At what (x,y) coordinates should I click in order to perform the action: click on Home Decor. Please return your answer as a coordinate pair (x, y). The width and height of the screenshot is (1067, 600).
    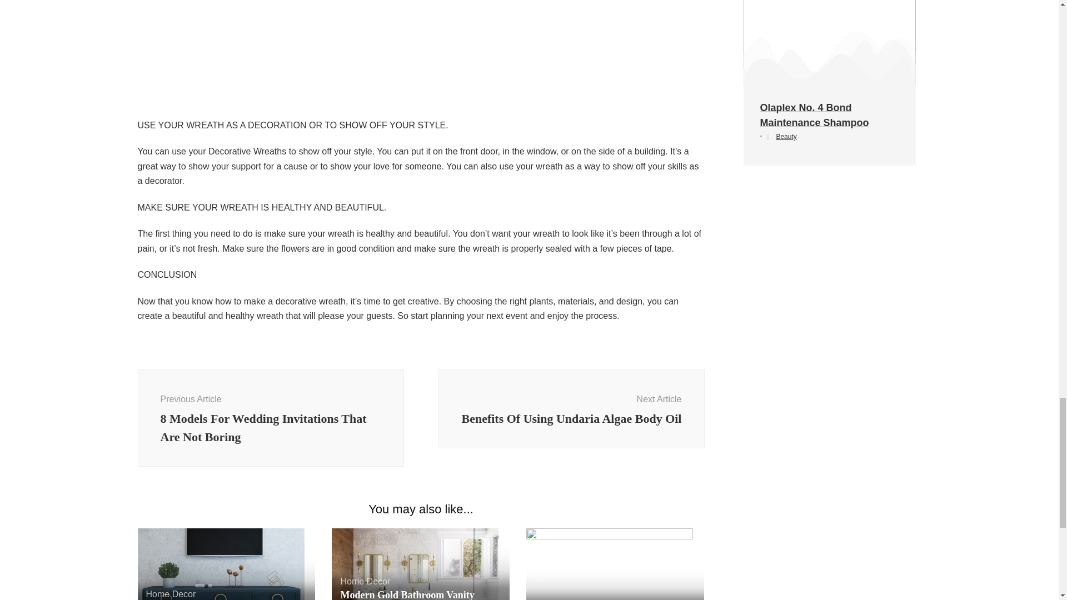
    Looking at the image, I should click on (170, 593).